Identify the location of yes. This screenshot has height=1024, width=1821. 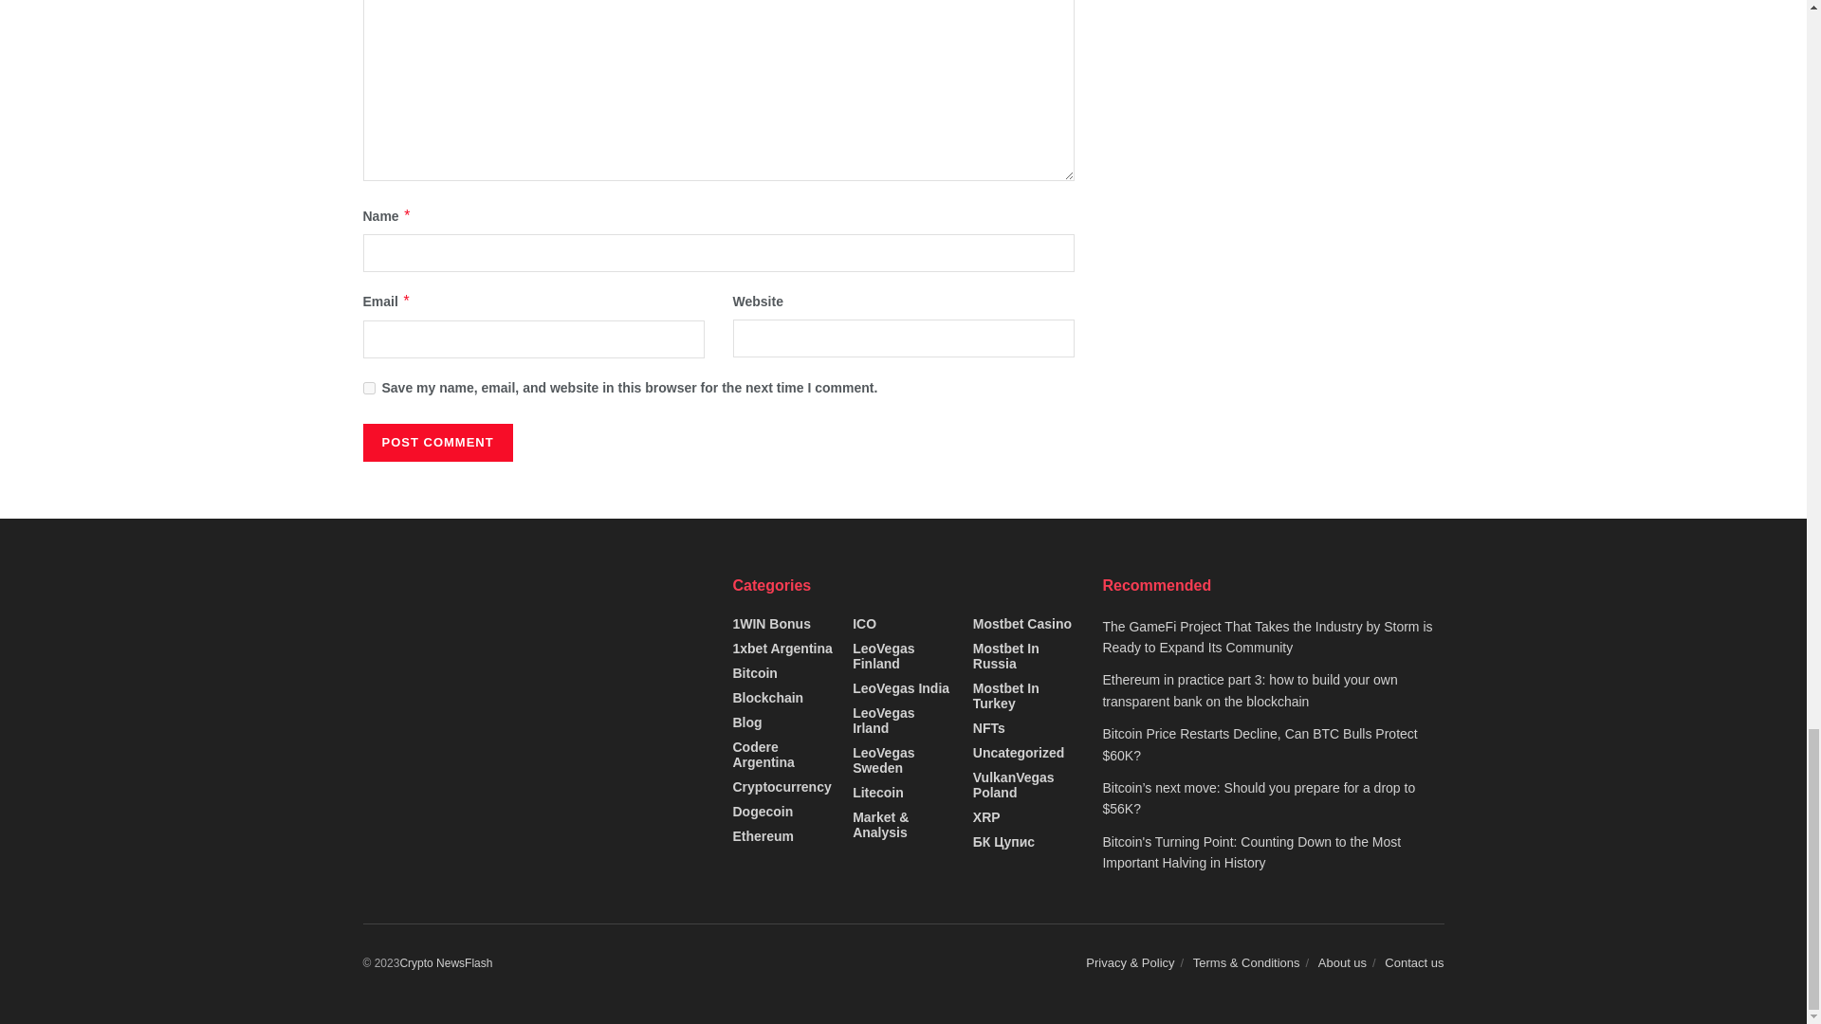
(368, 387).